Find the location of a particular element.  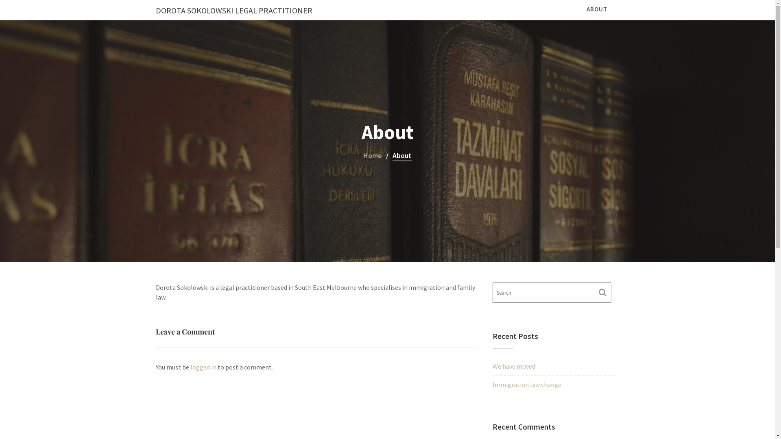

DOROTA SOKOLOWSKI LEGAL PRACTITIONER is located at coordinates (233, 11).